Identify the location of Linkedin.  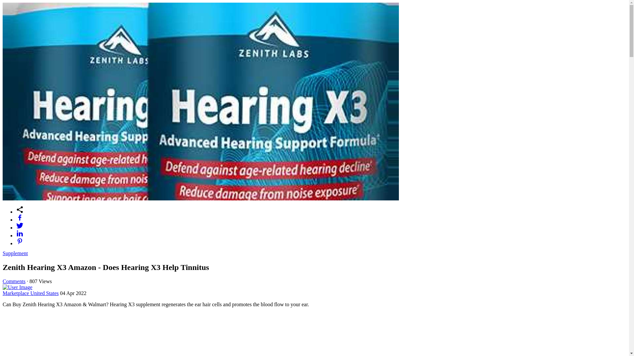
(321, 233).